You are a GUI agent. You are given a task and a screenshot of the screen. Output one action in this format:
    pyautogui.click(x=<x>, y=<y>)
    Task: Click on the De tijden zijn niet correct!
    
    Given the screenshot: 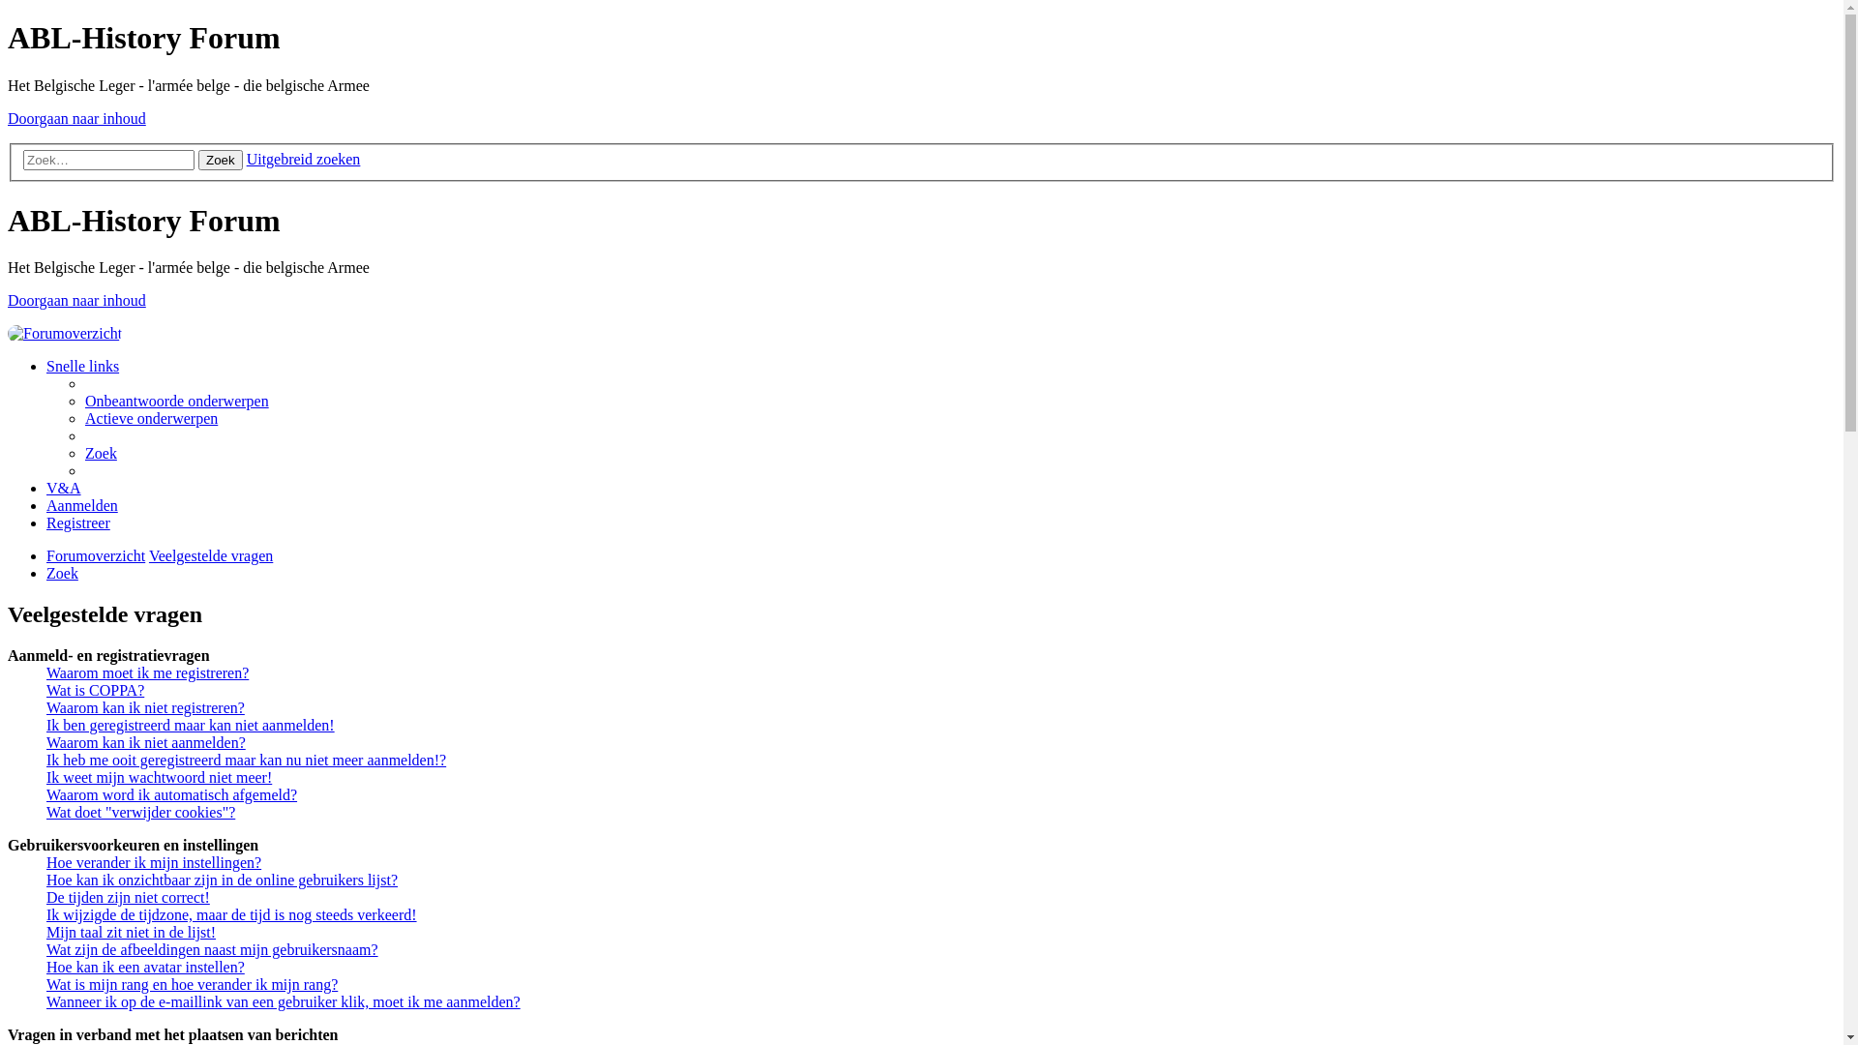 What is the action you would take?
    pyautogui.click(x=128, y=898)
    